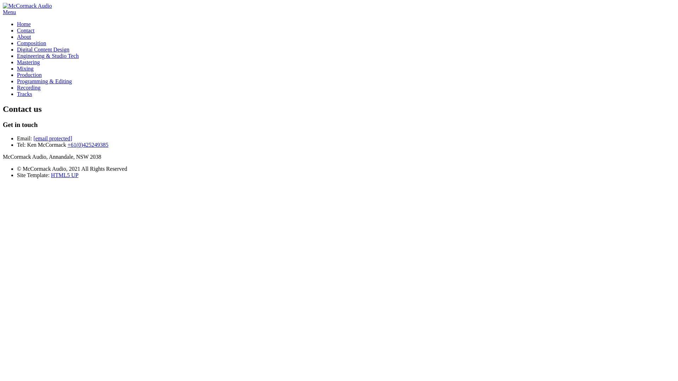 Image resolution: width=678 pixels, height=381 pixels. What do you see at coordinates (43, 49) in the screenshot?
I see `Digital Content Design` at bounding box center [43, 49].